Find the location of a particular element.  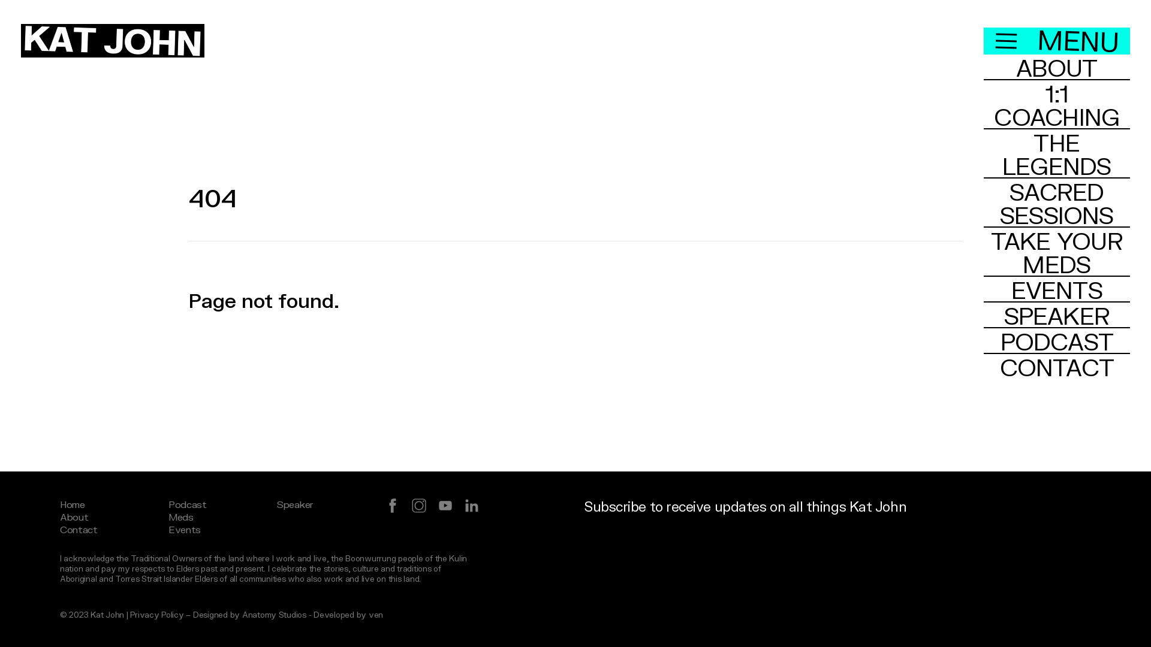

THE LEGENDS is located at coordinates (1057, 154).